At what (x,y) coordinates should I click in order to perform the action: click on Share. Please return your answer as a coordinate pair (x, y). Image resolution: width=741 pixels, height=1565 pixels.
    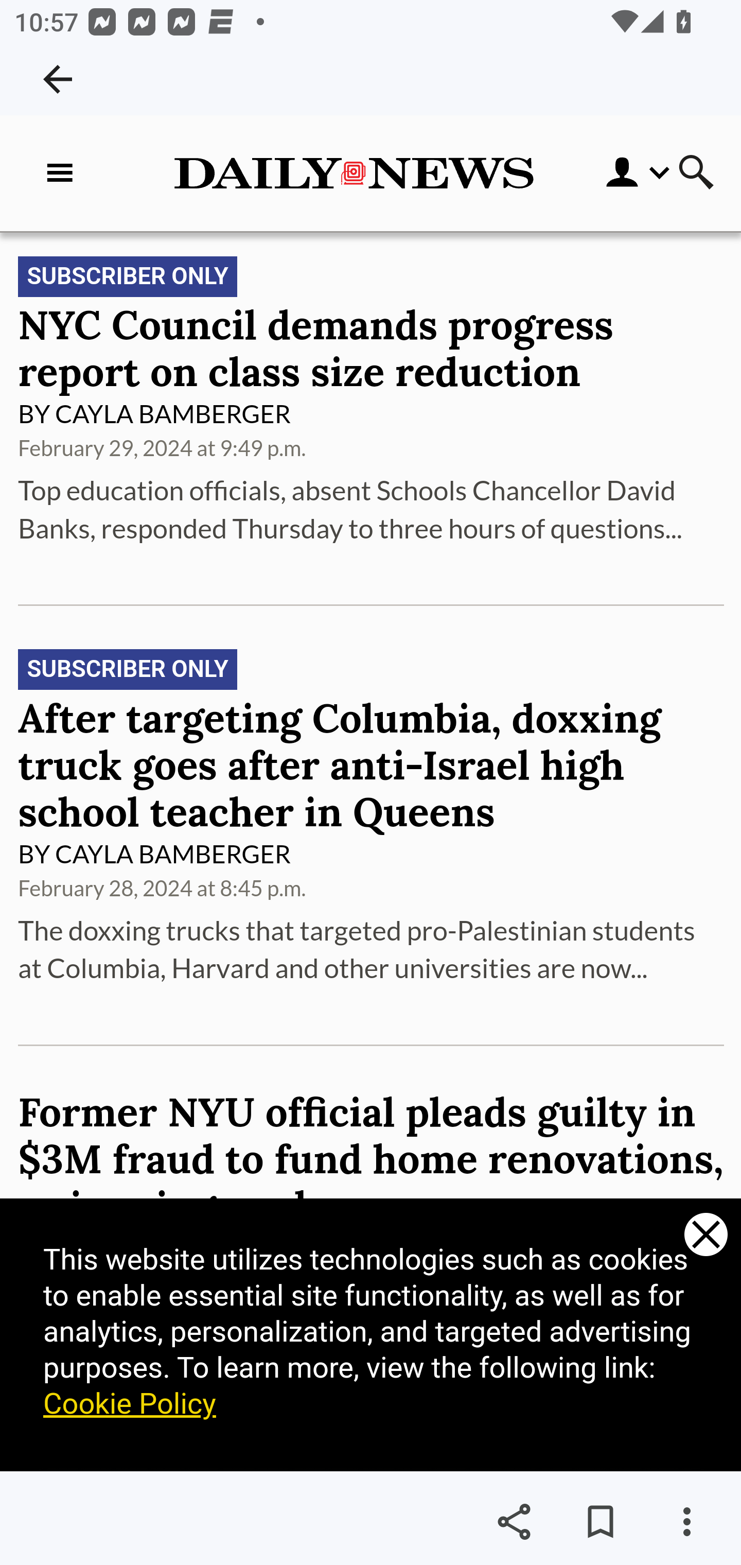
    Looking at the image, I should click on (514, 1522).